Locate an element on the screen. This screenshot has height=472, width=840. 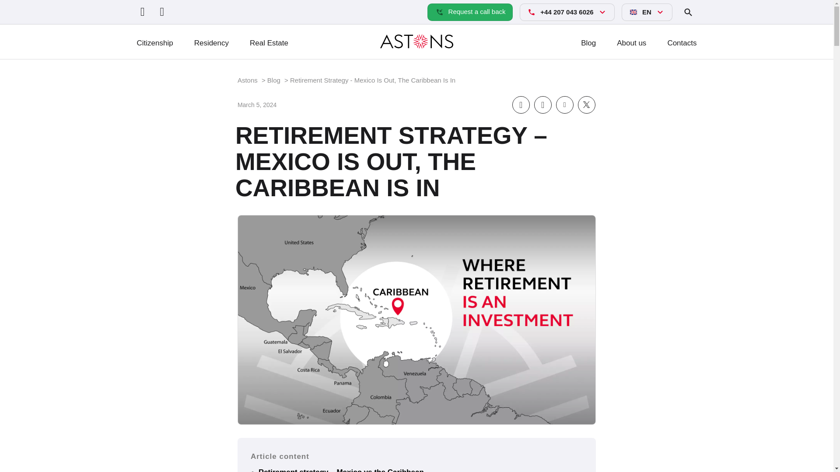
Real Estate is located at coordinates (269, 43).